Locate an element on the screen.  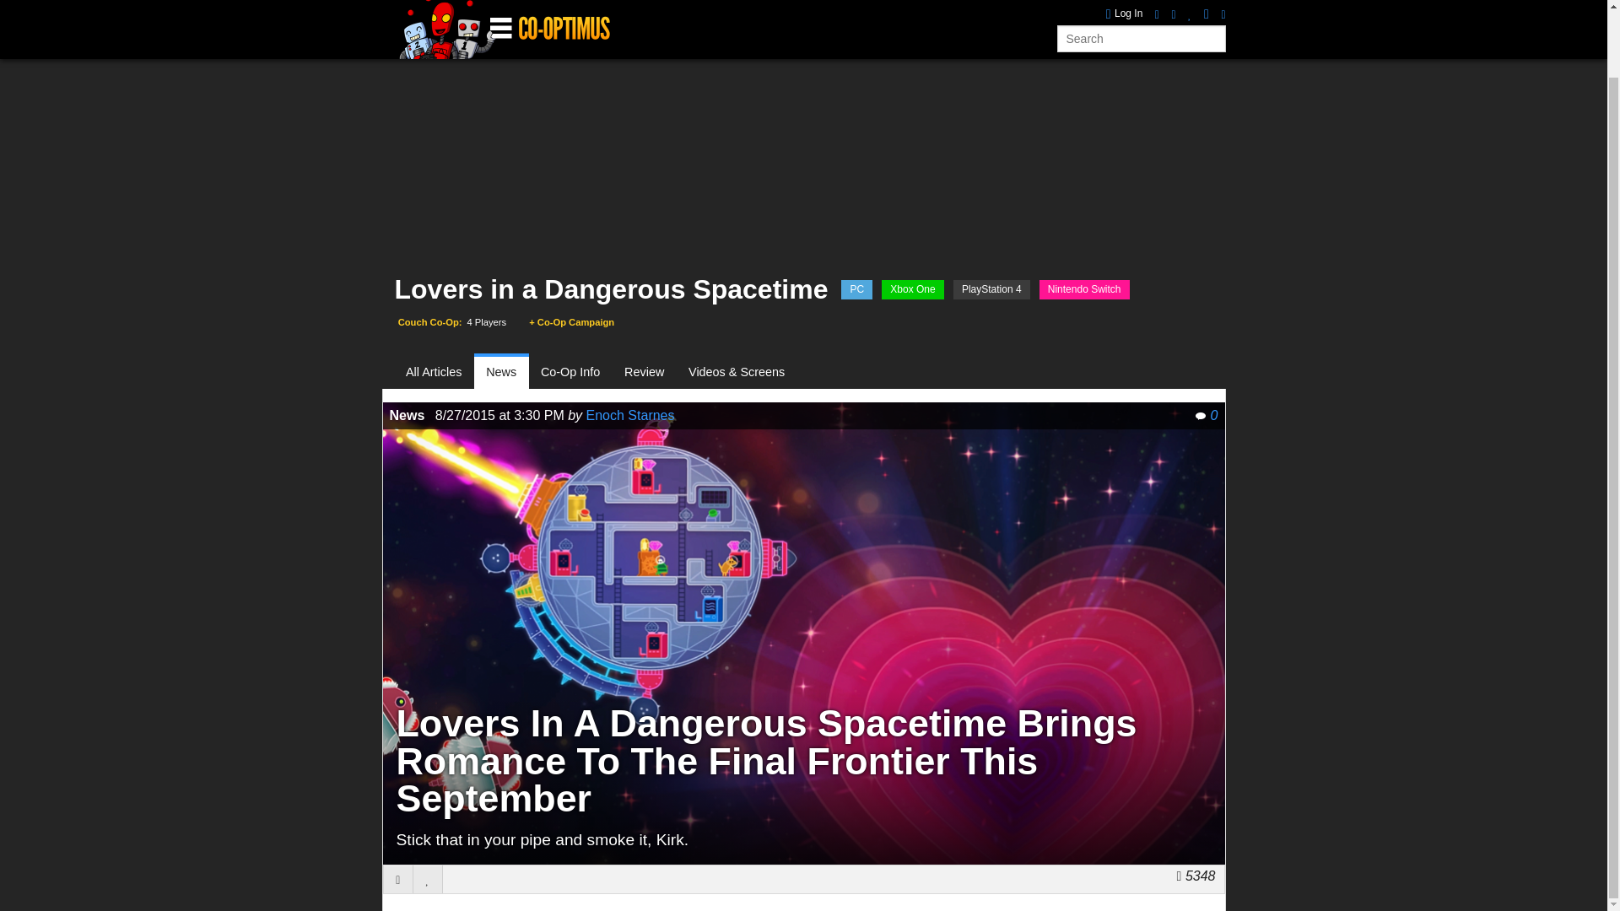
PlayStation 4 is located at coordinates (992, 289).